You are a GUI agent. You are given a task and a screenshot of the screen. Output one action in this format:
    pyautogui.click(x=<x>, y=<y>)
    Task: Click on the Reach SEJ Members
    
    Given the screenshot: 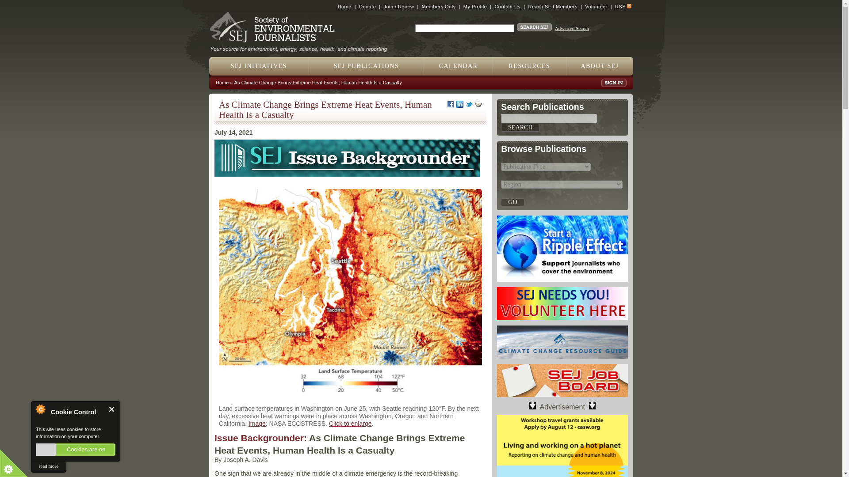 What is the action you would take?
    pyautogui.click(x=553, y=6)
    